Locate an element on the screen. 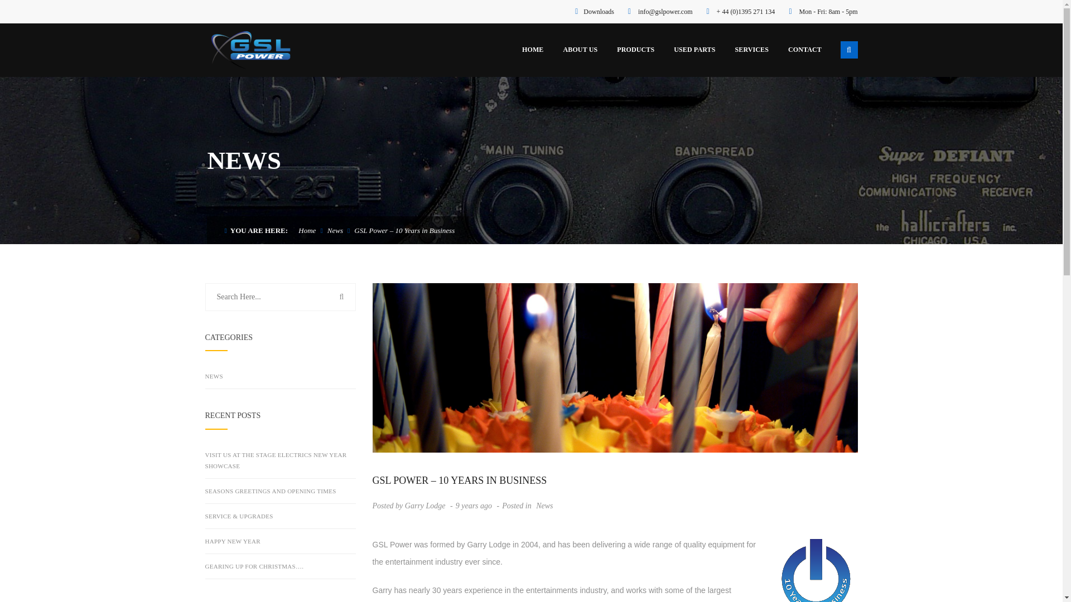 This screenshot has width=1071, height=602. News is located at coordinates (335, 231).